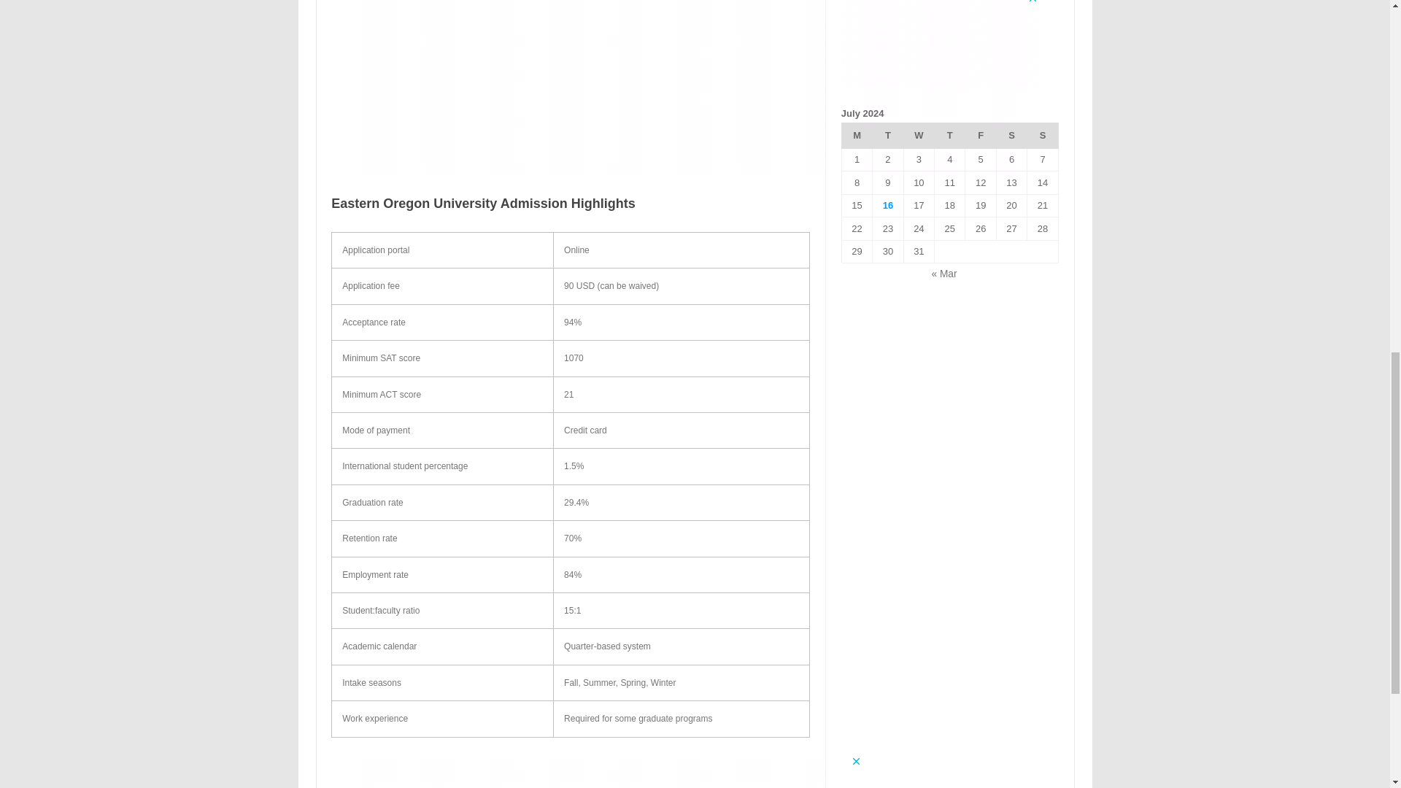 This screenshot has width=1401, height=788. What do you see at coordinates (981, 136) in the screenshot?
I see `Friday` at bounding box center [981, 136].